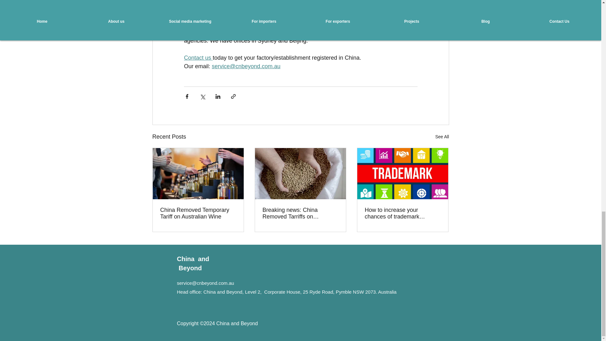 The width and height of the screenshot is (606, 341). Describe the element at coordinates (442, 137) in the screenshot. I see `See All` at that location.